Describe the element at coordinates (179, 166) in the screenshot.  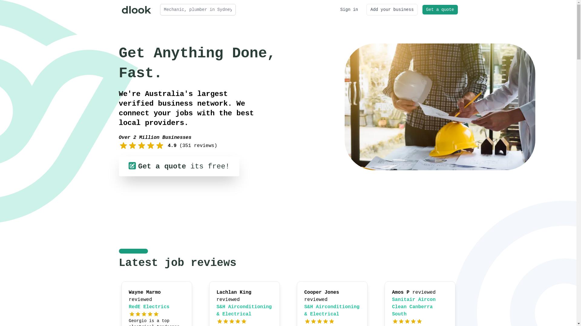
I see `Get a quote its free!` at that location.